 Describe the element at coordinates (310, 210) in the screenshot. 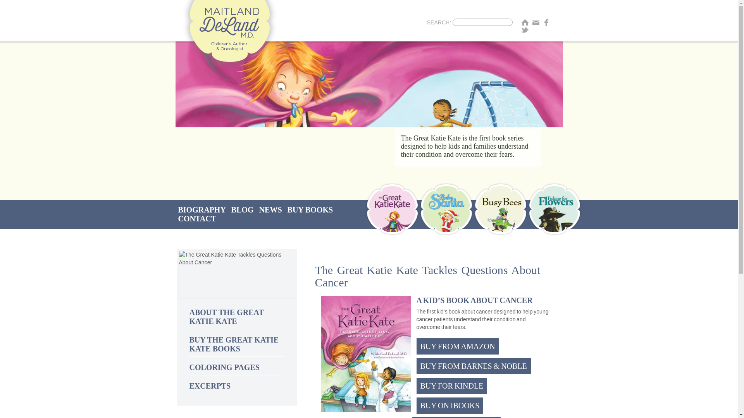

I see `BUY BOOKS` at that location.